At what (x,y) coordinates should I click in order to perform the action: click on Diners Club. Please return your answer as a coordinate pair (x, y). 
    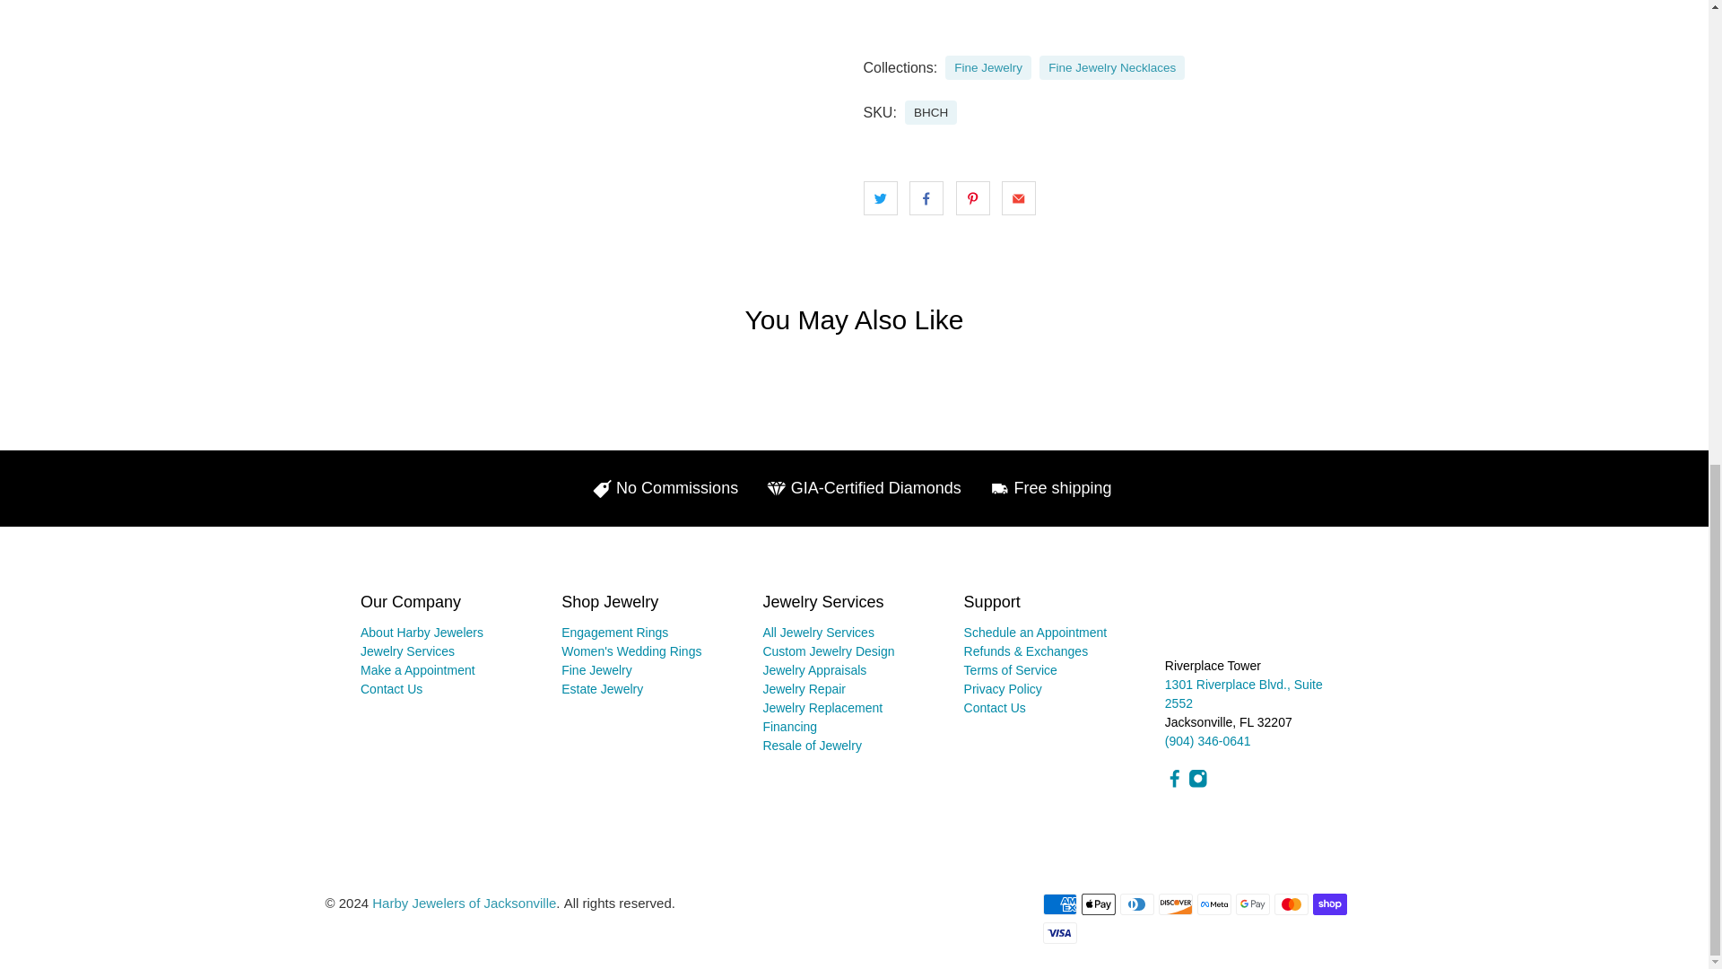
    Looking at the image, I should click on (1137, 904).